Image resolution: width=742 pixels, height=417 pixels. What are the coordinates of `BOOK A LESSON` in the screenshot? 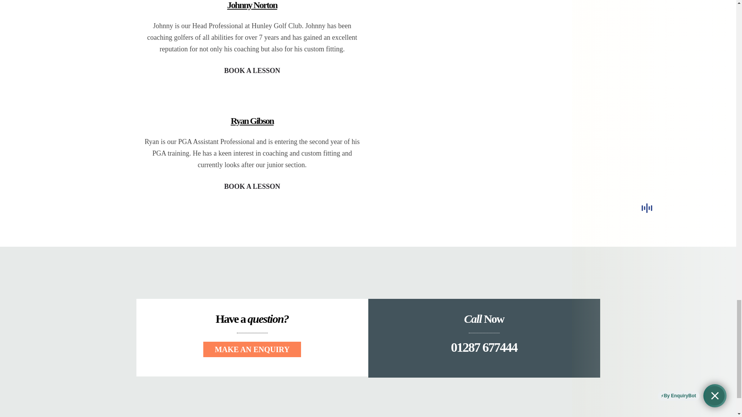 It's located at (252, 187).